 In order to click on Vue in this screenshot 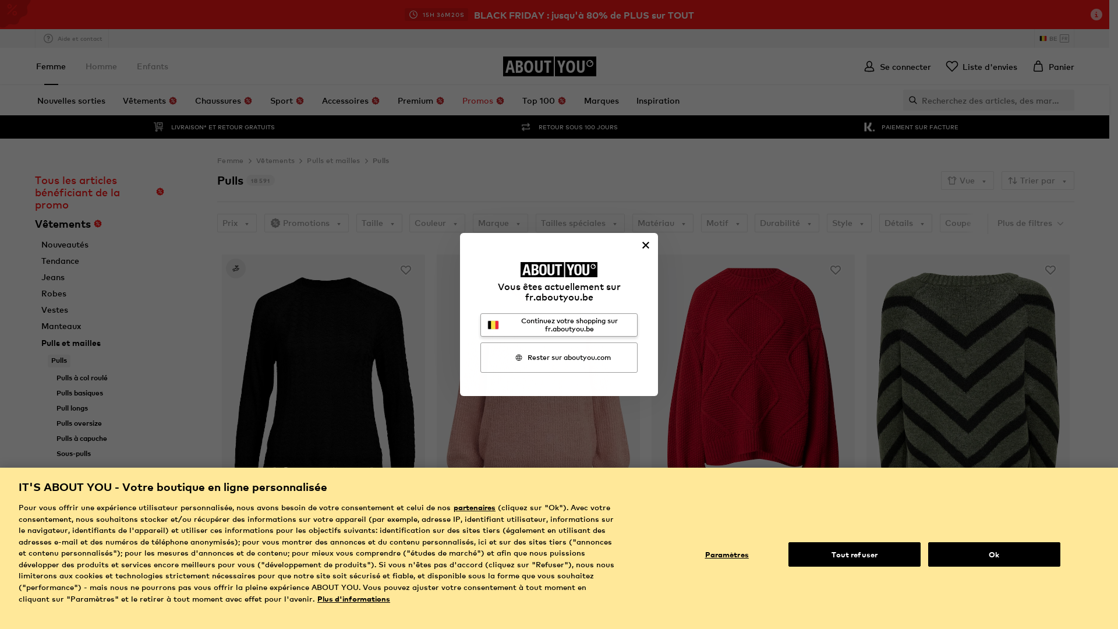, I will do `click(968, 181)`.